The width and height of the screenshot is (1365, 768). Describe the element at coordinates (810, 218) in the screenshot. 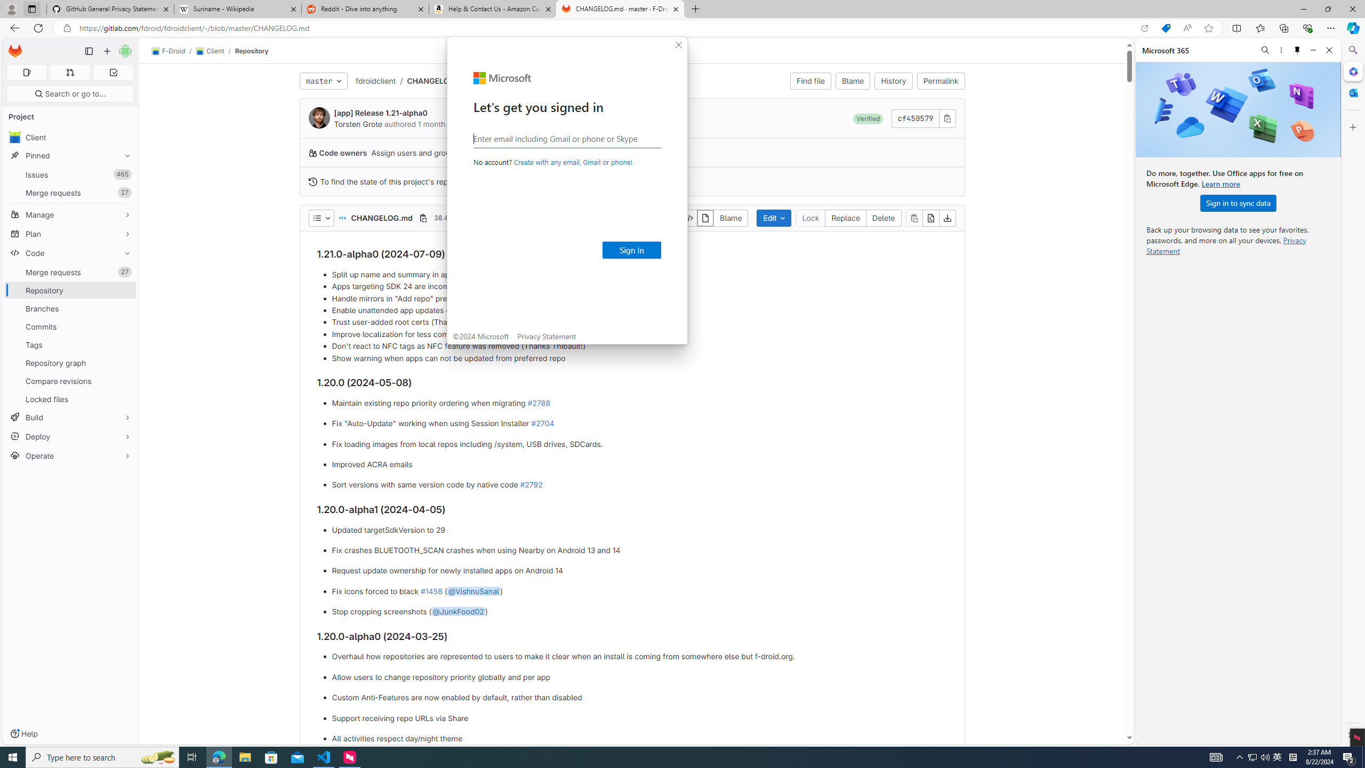

I see `#2788` at that location.